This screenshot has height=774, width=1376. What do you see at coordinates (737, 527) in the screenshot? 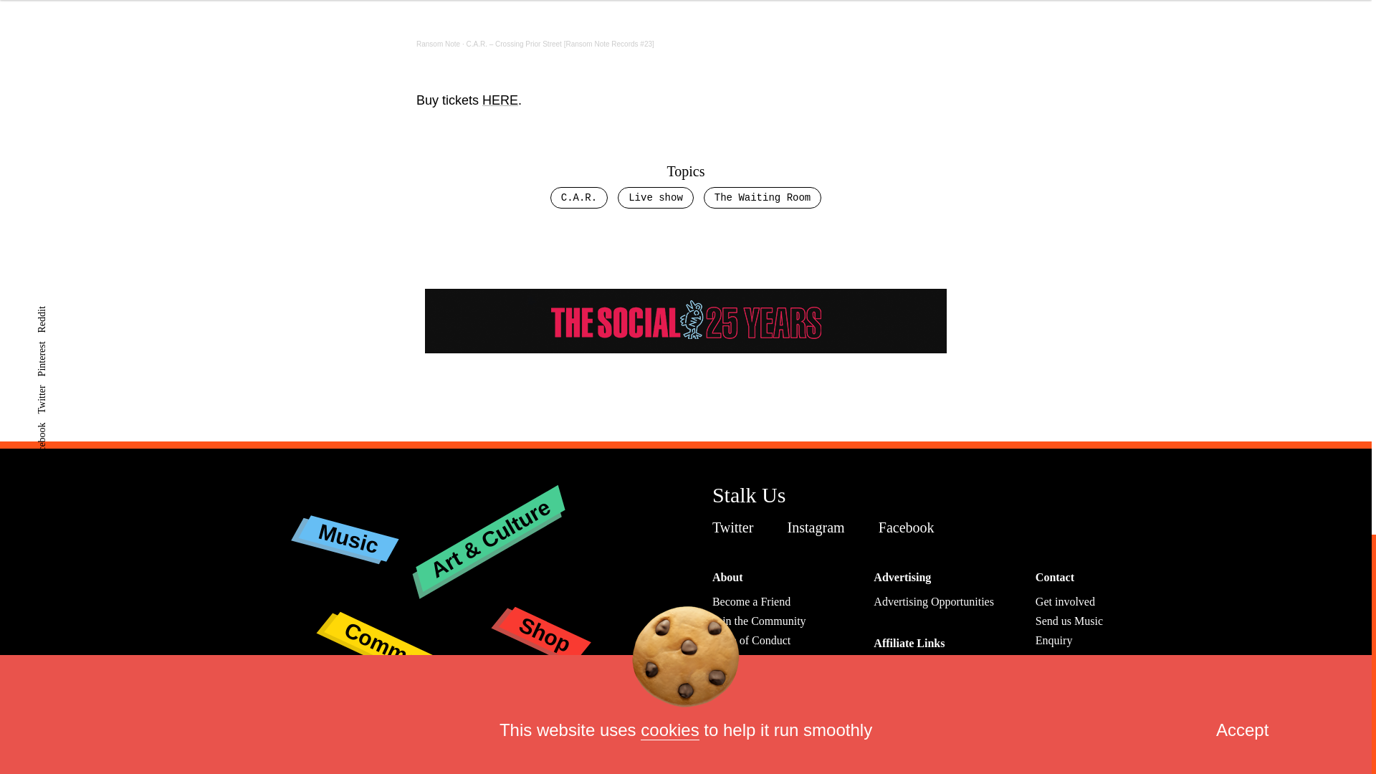
I see `Twitter` at bounding box center [737, 527].